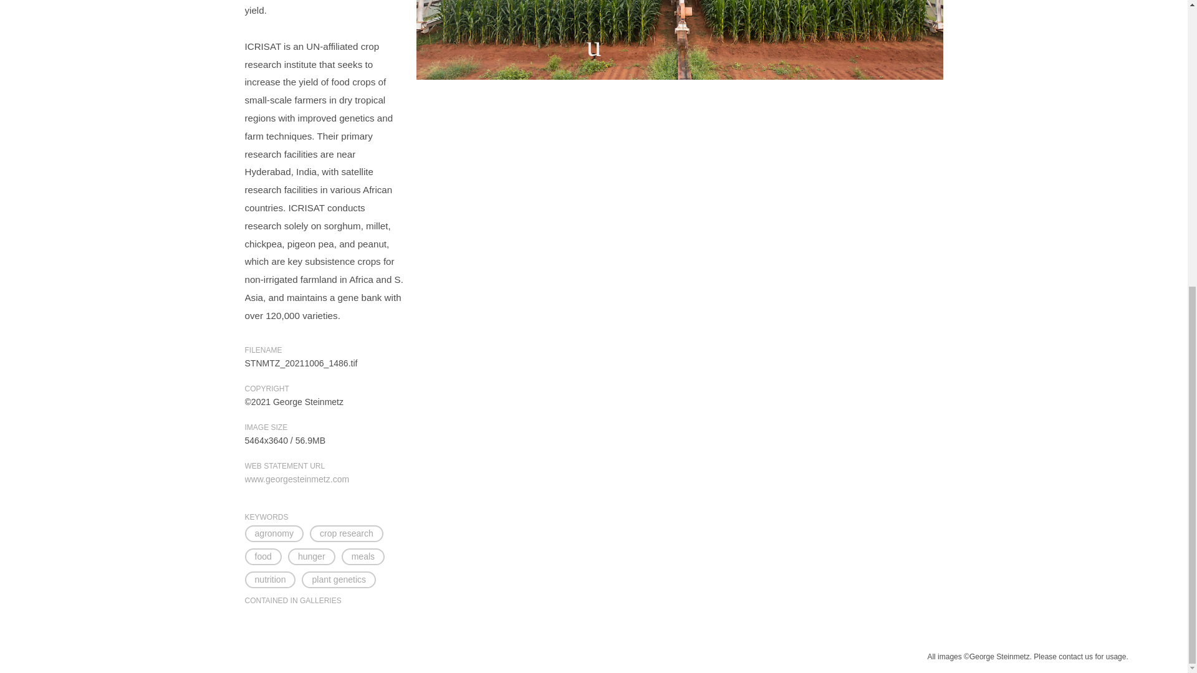  I want to click on crop research, so click(347, 533).